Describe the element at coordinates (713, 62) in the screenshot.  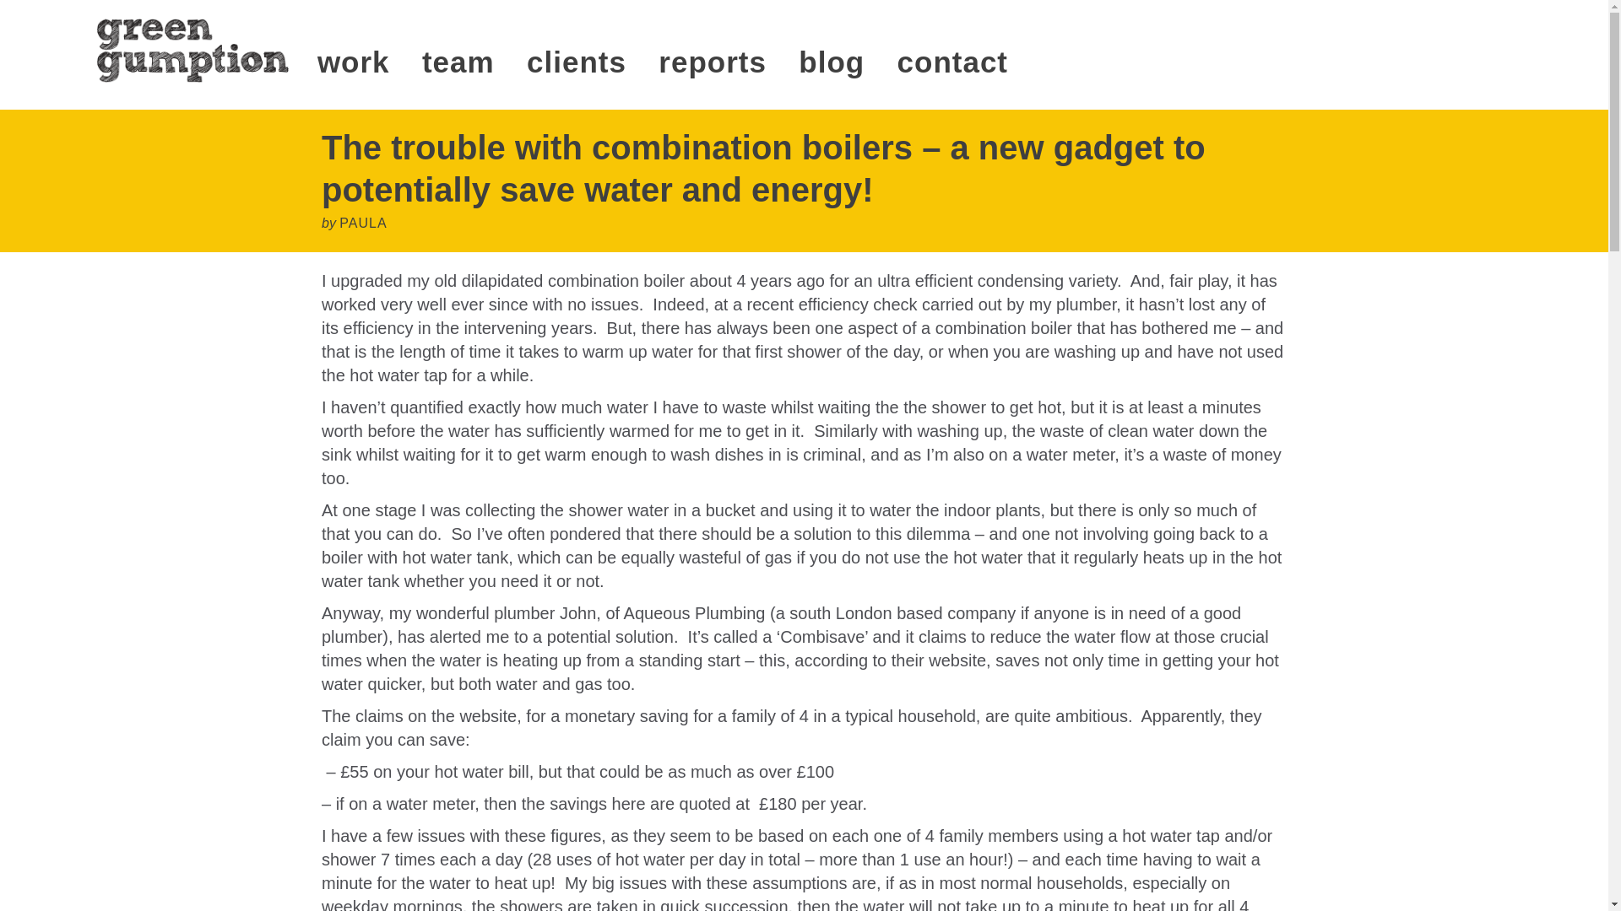
I see `reports` at that location.